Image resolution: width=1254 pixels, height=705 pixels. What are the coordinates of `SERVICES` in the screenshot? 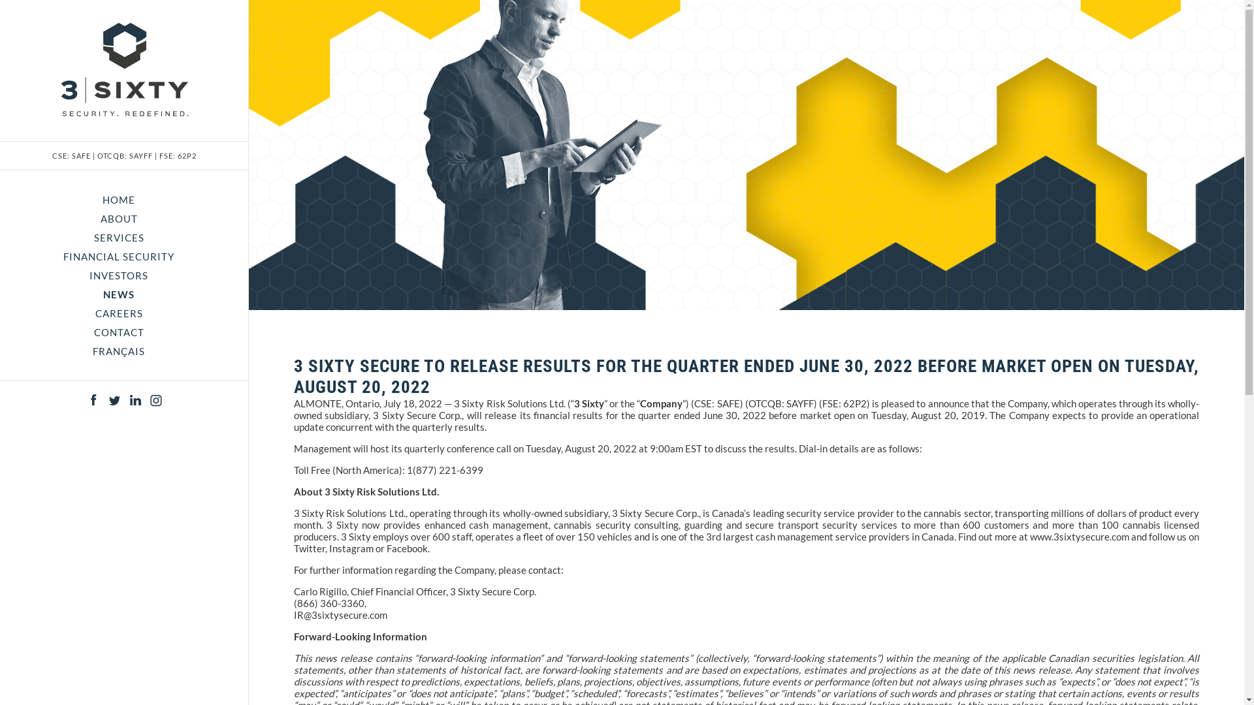 It's located at (119, 238).